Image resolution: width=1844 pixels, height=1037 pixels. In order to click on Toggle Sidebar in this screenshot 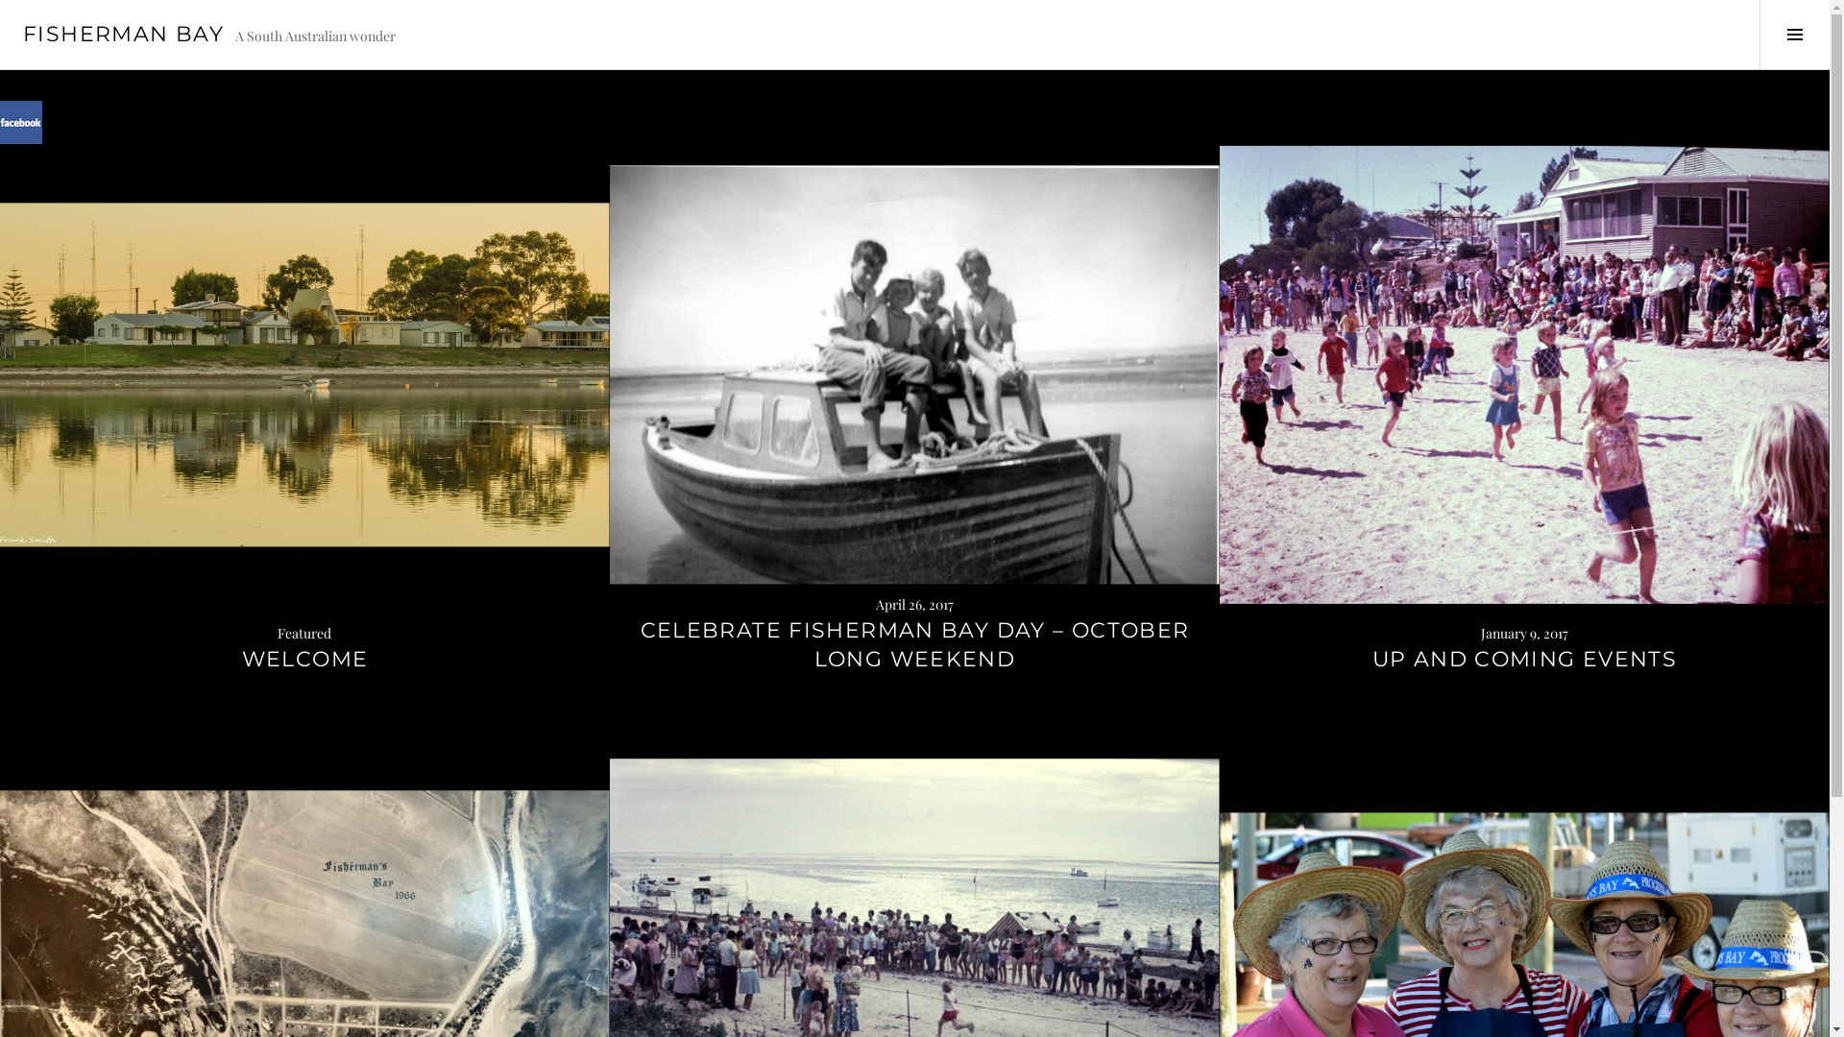, I will do `click(1794, 35)`.